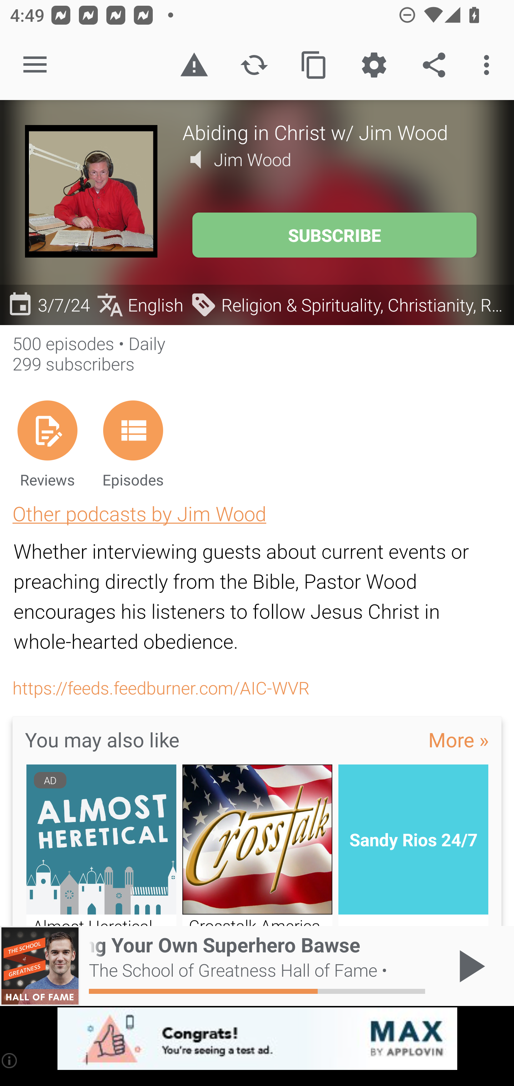  I want to click on Custom Settings, so click(374, 65).